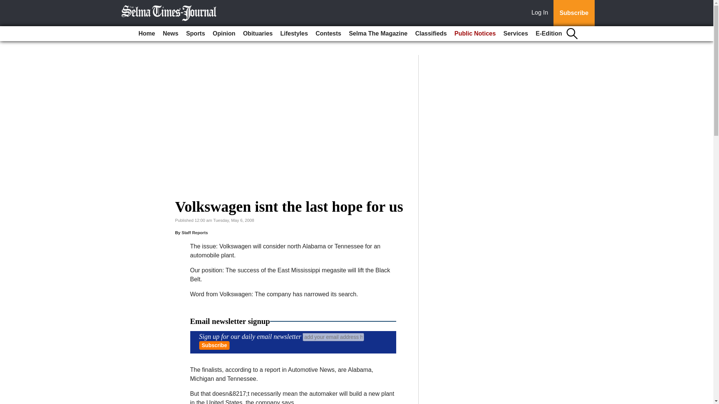 The image size is (719, 404). I want to click on Selma The Magazine, so click(378, 34).